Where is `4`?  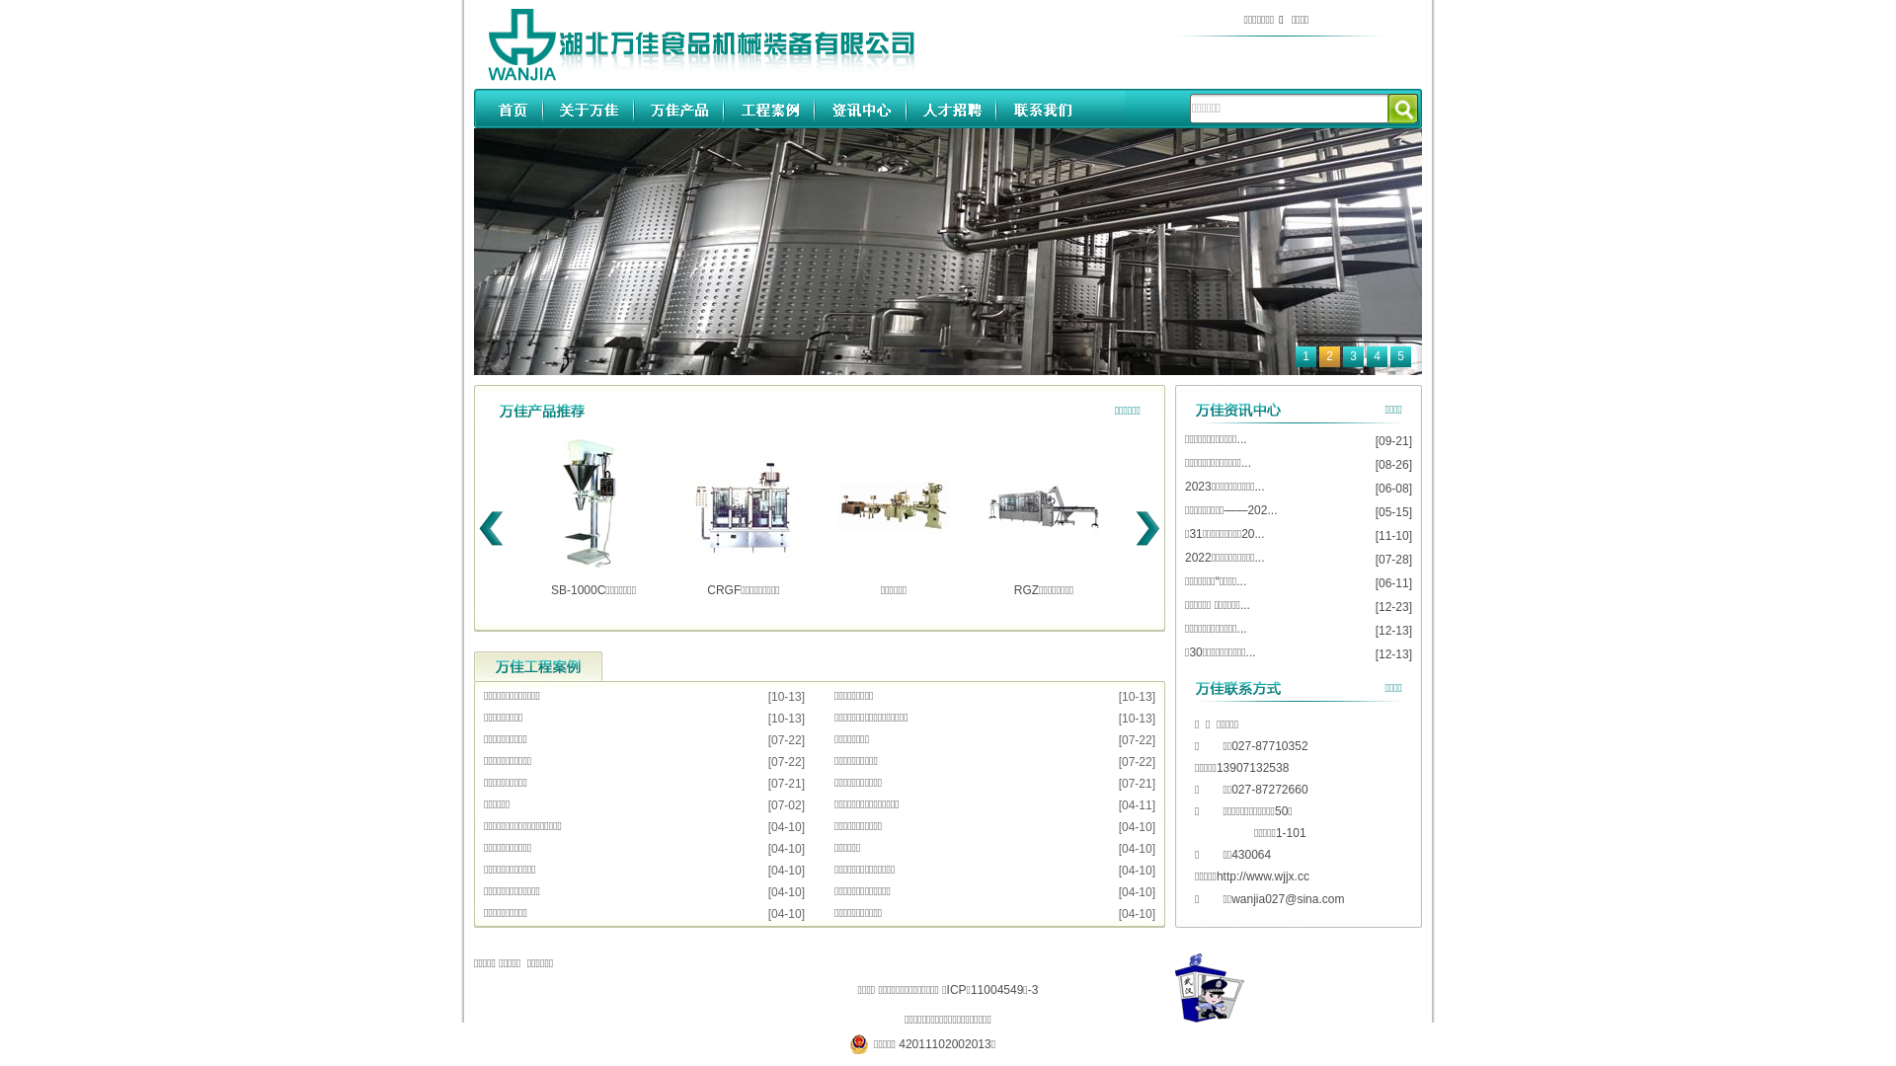
4 is located at coordinates (1377, 357).